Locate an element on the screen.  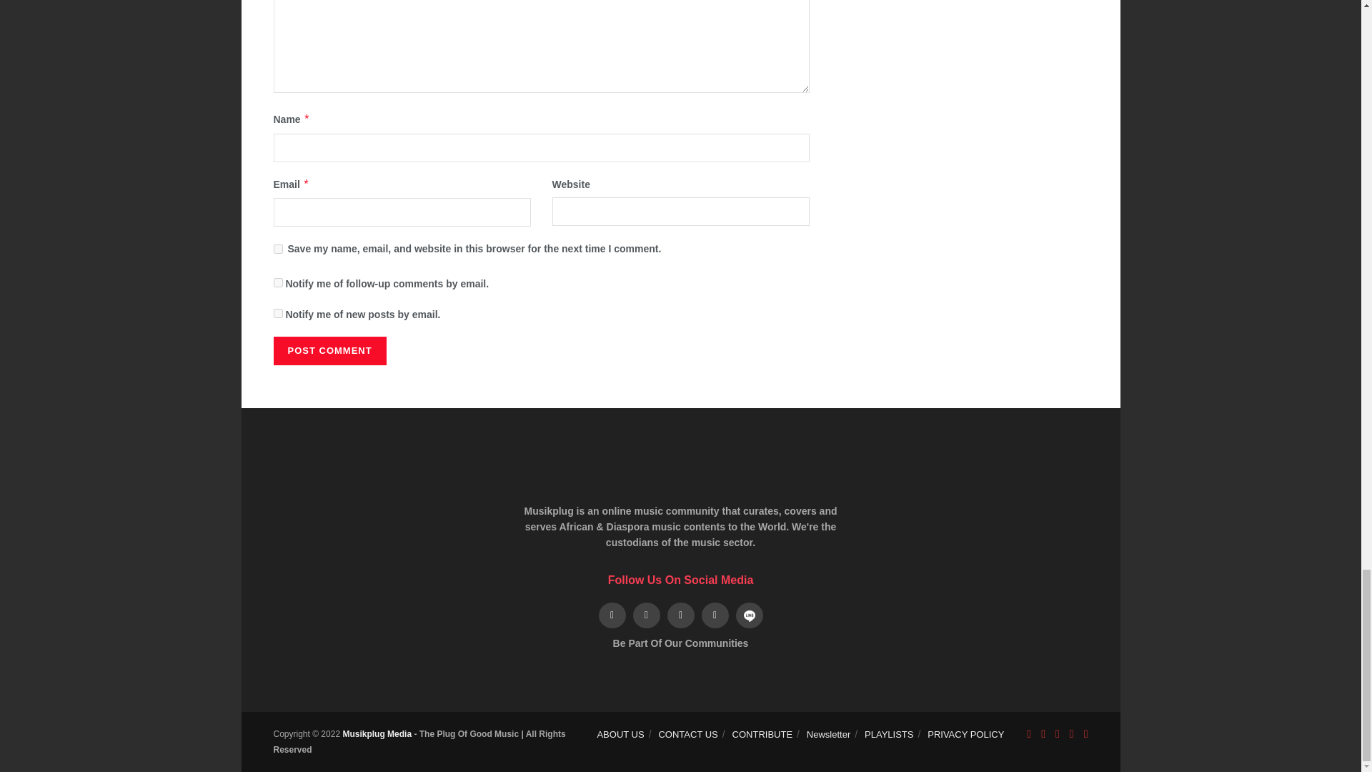
yes is located at coordinates (277, 249).